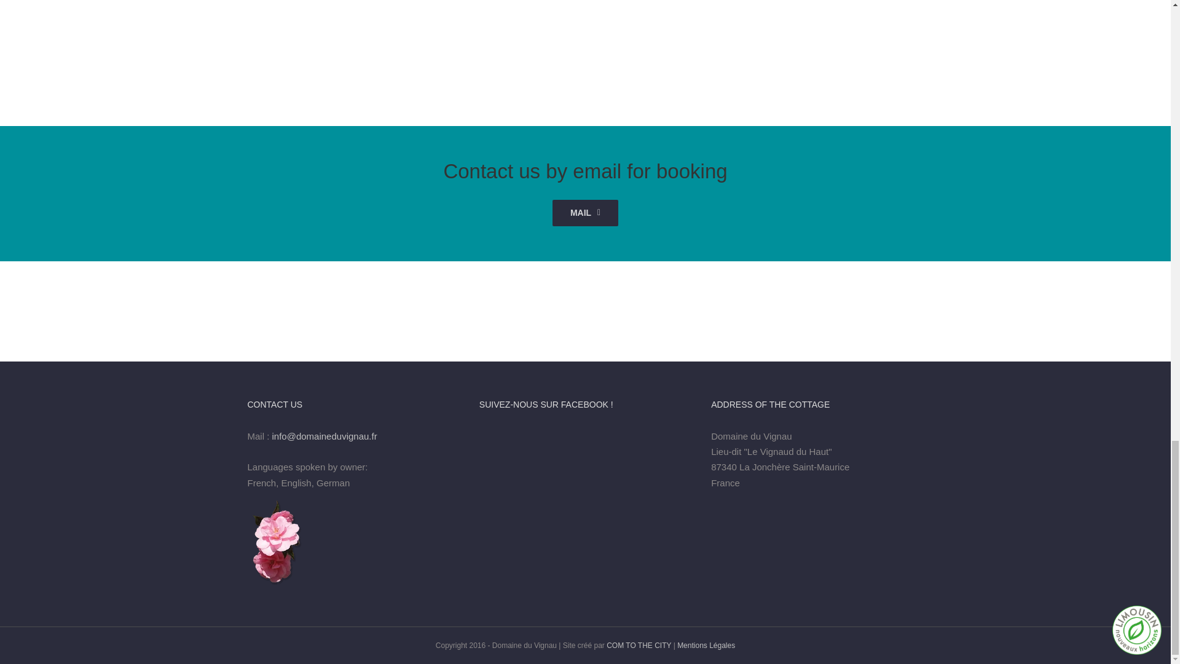  What do you see at coordinates (586, 35) in the screenshot?
I see `Image111` at bounding box center [586, 35].